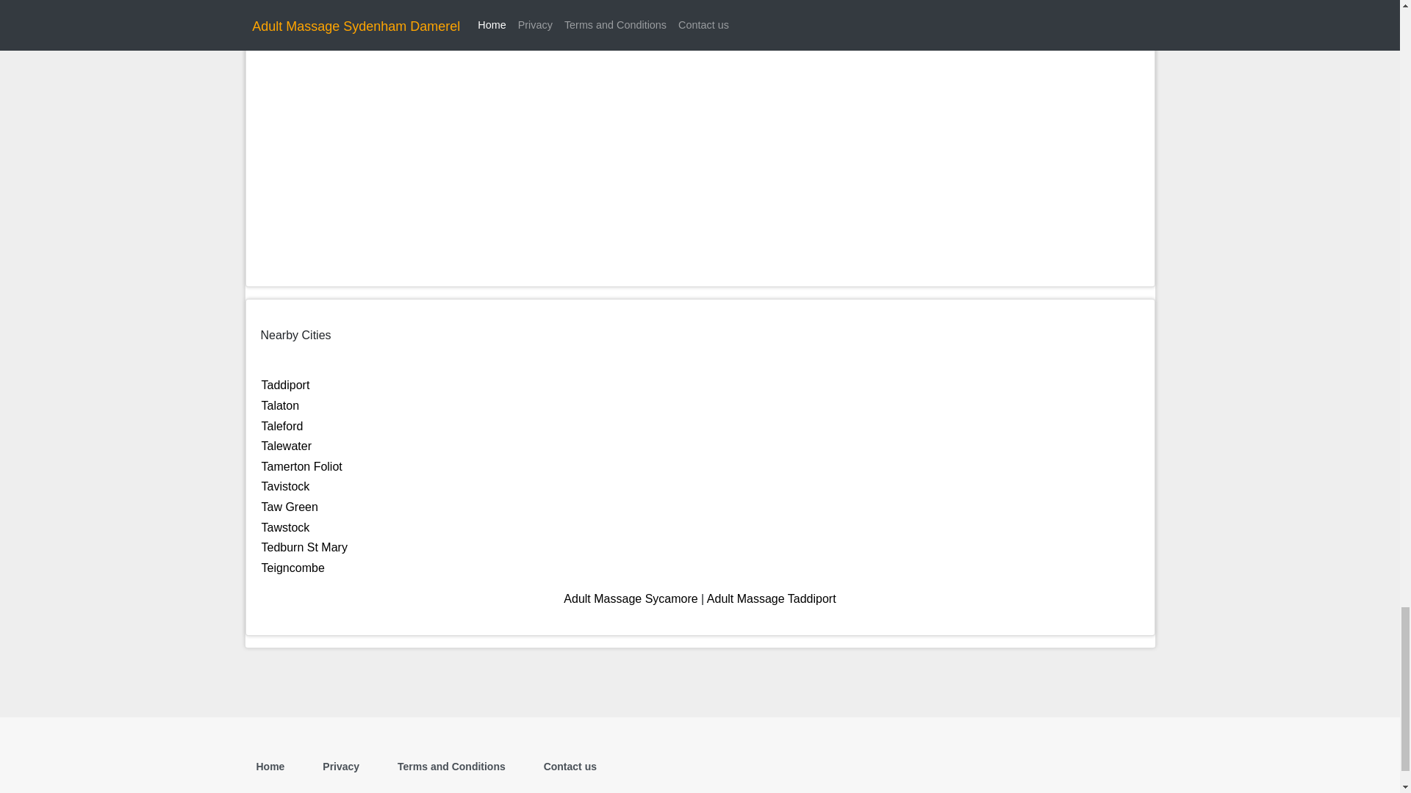 This screenshot has width=1411, height=793. Describe the element at coordinates (301, 466) in the screenshot. I see `Tamerton Foliot` at that location.